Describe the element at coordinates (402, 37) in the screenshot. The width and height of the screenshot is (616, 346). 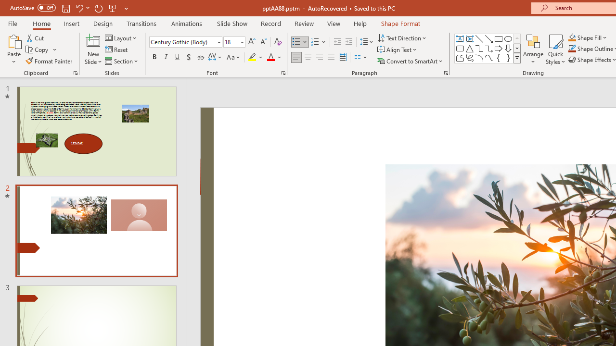
I see `Text Direction` at that location.